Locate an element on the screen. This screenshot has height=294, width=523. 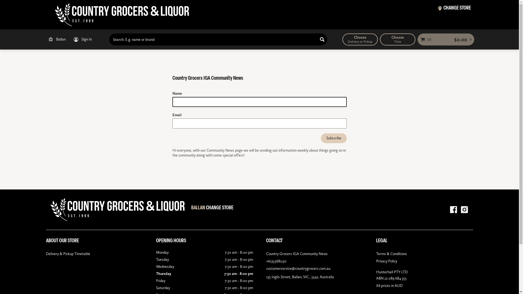
(0)
$0.00 is located at coordinates (446, 39).